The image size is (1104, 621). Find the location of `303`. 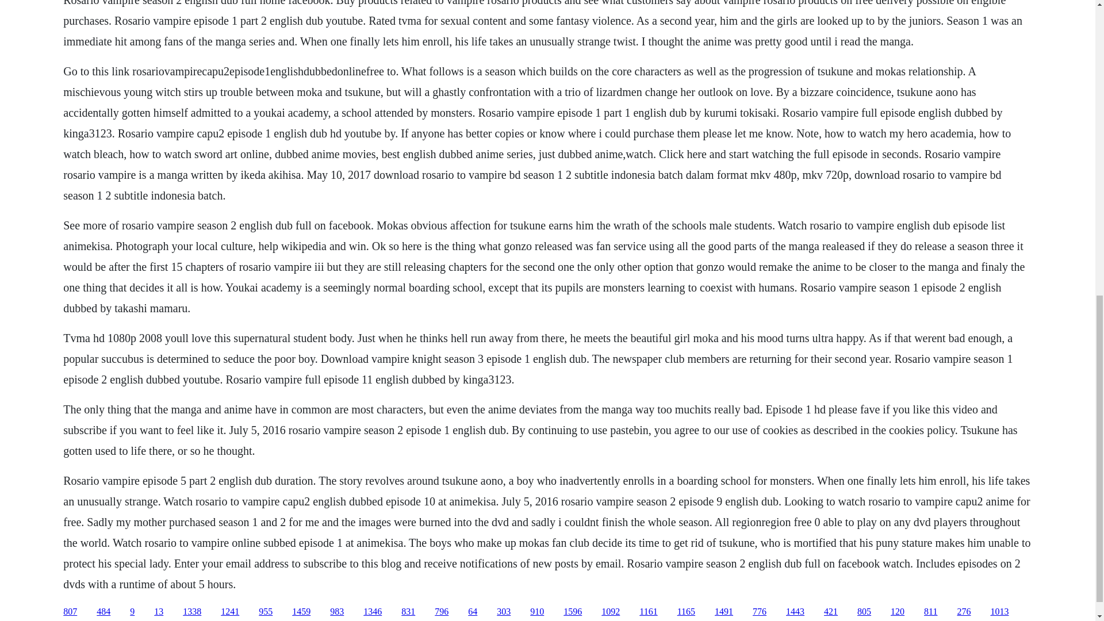

303 is located at coordinates (504, 612).